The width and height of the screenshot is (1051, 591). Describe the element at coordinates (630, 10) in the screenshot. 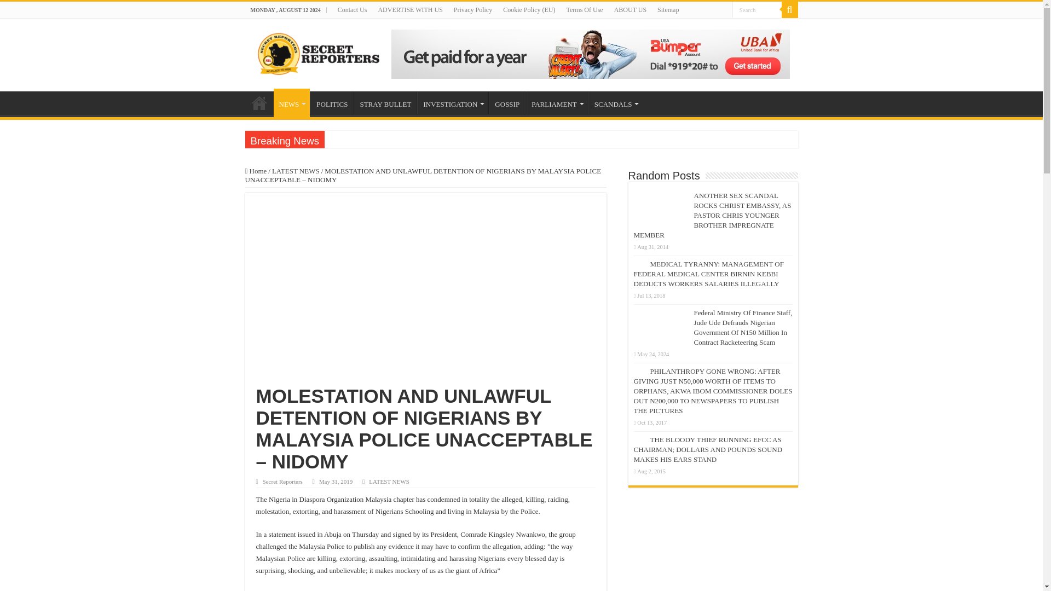

I see `ABOUT US` at that location.